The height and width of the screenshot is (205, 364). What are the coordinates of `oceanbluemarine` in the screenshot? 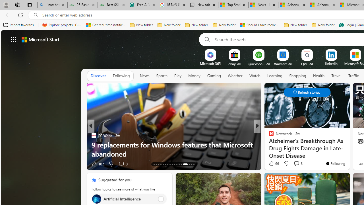 It's located at (279, 145).